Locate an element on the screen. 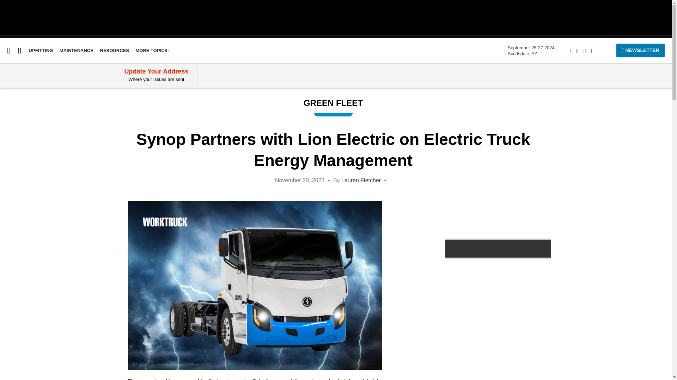  MAINTENANCE is located at coordinates (76, 51).